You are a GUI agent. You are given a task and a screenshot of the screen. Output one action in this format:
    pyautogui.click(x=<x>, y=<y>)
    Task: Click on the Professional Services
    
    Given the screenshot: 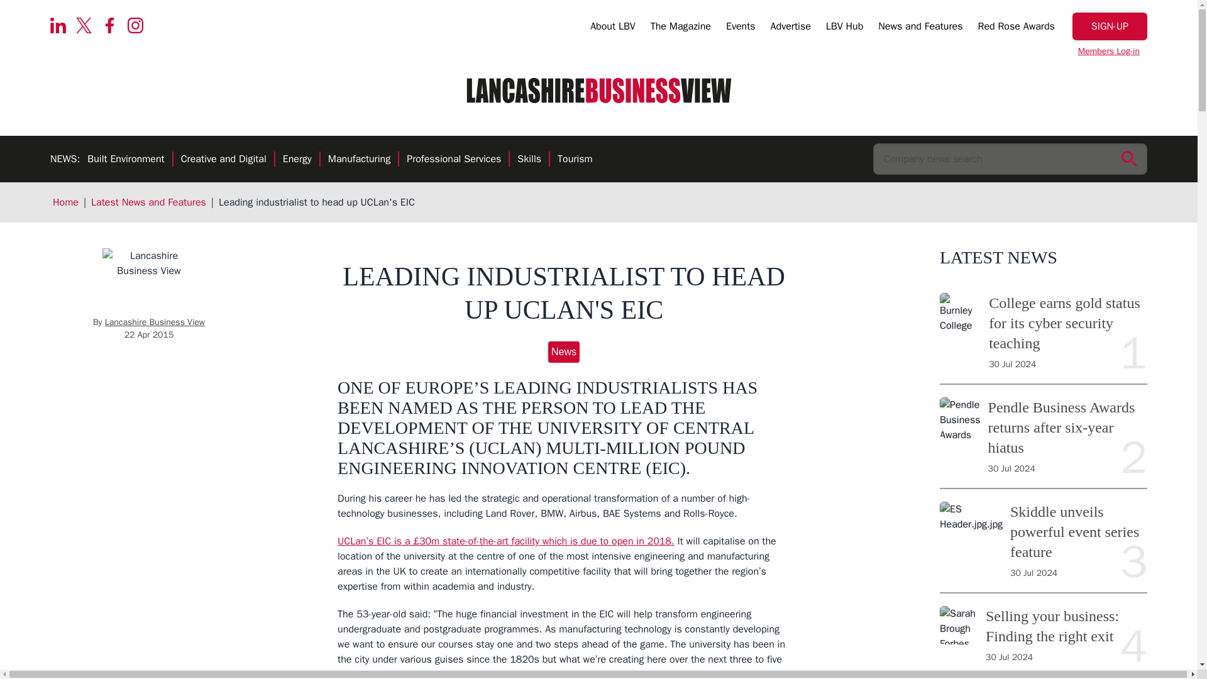 What is the action you would take?
    pyautogui.click(x=454, y=160)
    